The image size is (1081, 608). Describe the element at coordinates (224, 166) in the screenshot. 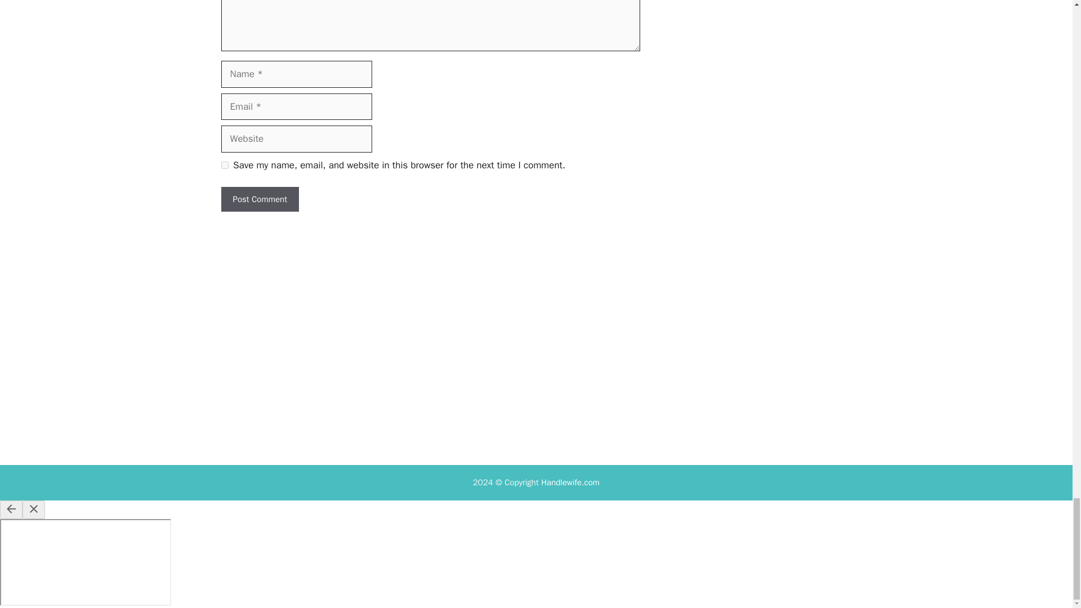

I see `yes` at that location.